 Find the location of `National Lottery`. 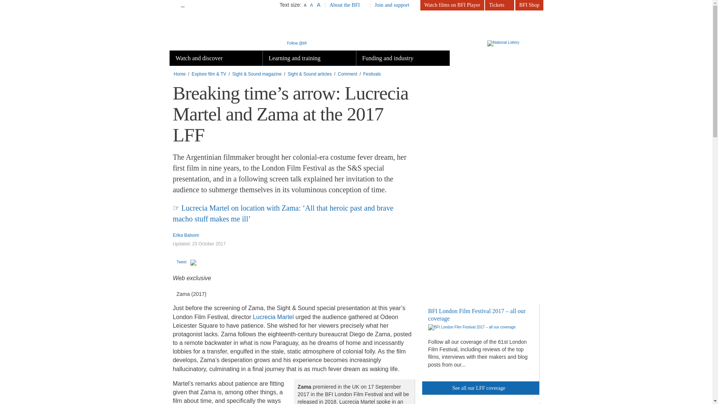

National Lottery is located at coordinates (513, 43).